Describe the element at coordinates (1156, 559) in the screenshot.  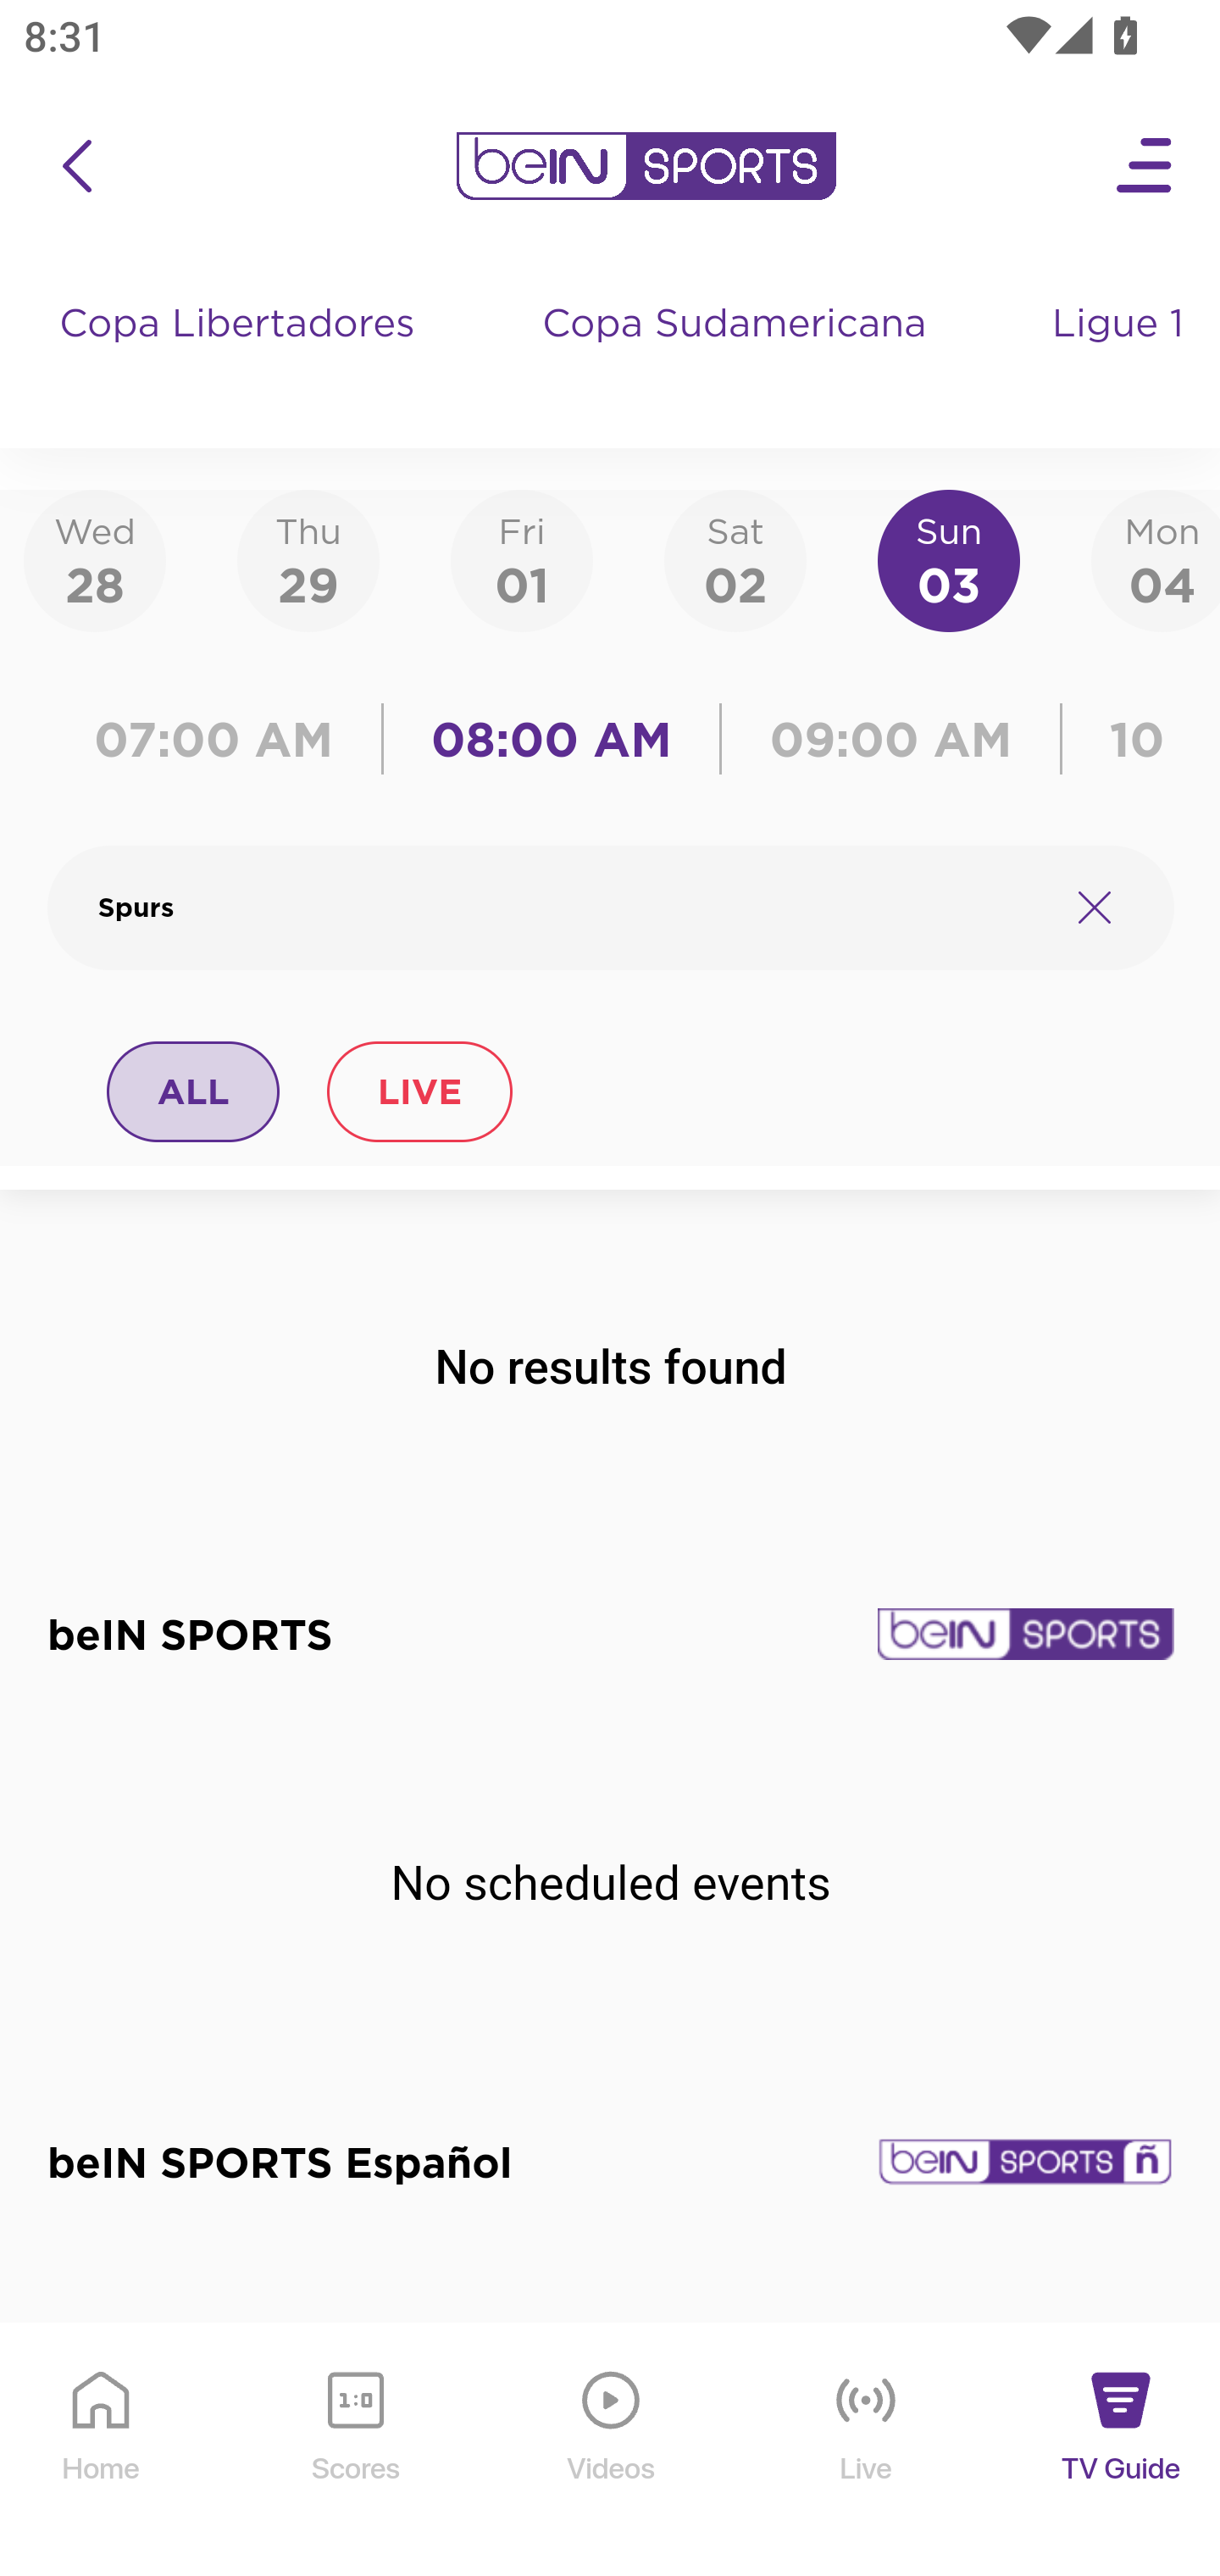
I see `Mon04` at that location.